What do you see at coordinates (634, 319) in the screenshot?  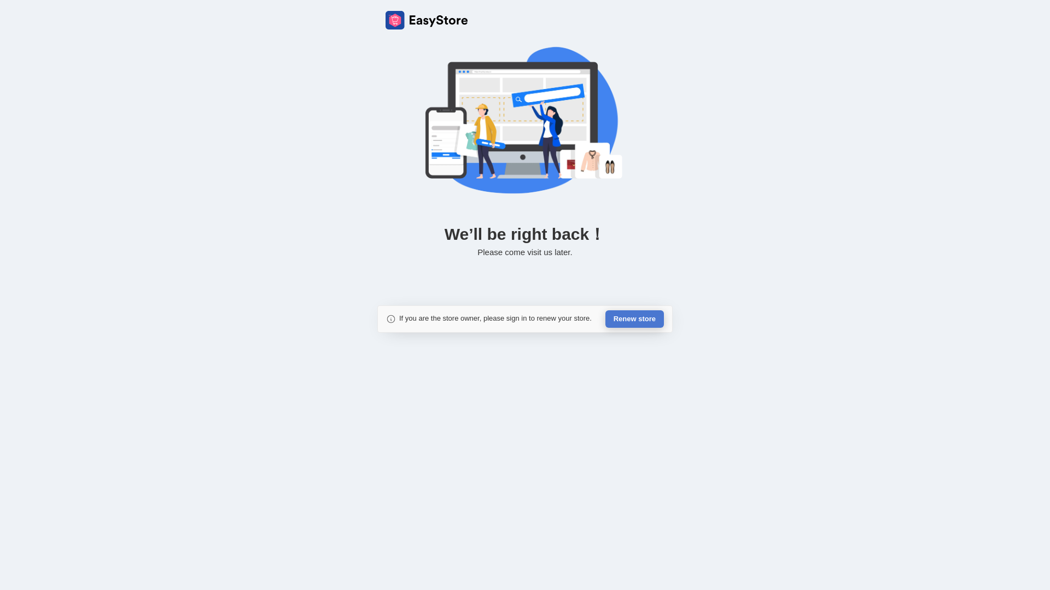 I see `Renew store` at bounding box center [634, 319].